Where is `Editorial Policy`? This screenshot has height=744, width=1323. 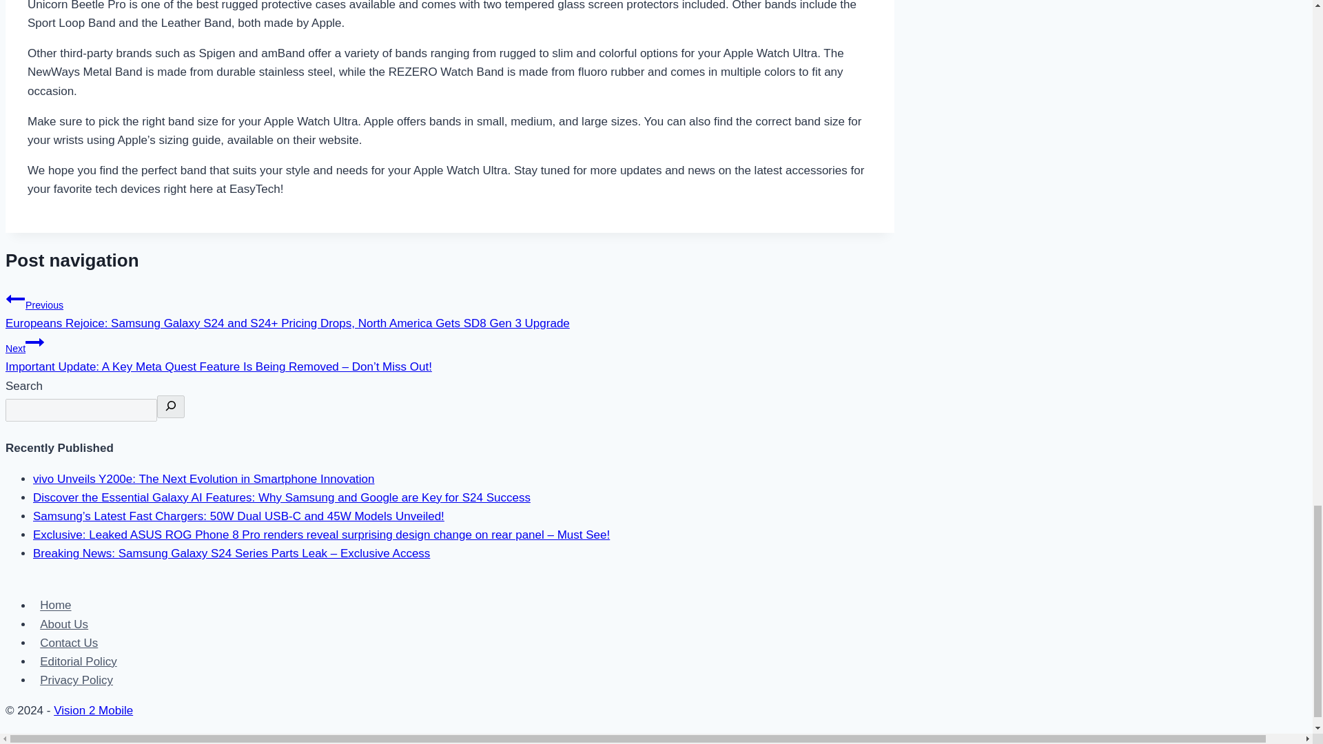
Editorial Policy is located at coordinates (79, 661).